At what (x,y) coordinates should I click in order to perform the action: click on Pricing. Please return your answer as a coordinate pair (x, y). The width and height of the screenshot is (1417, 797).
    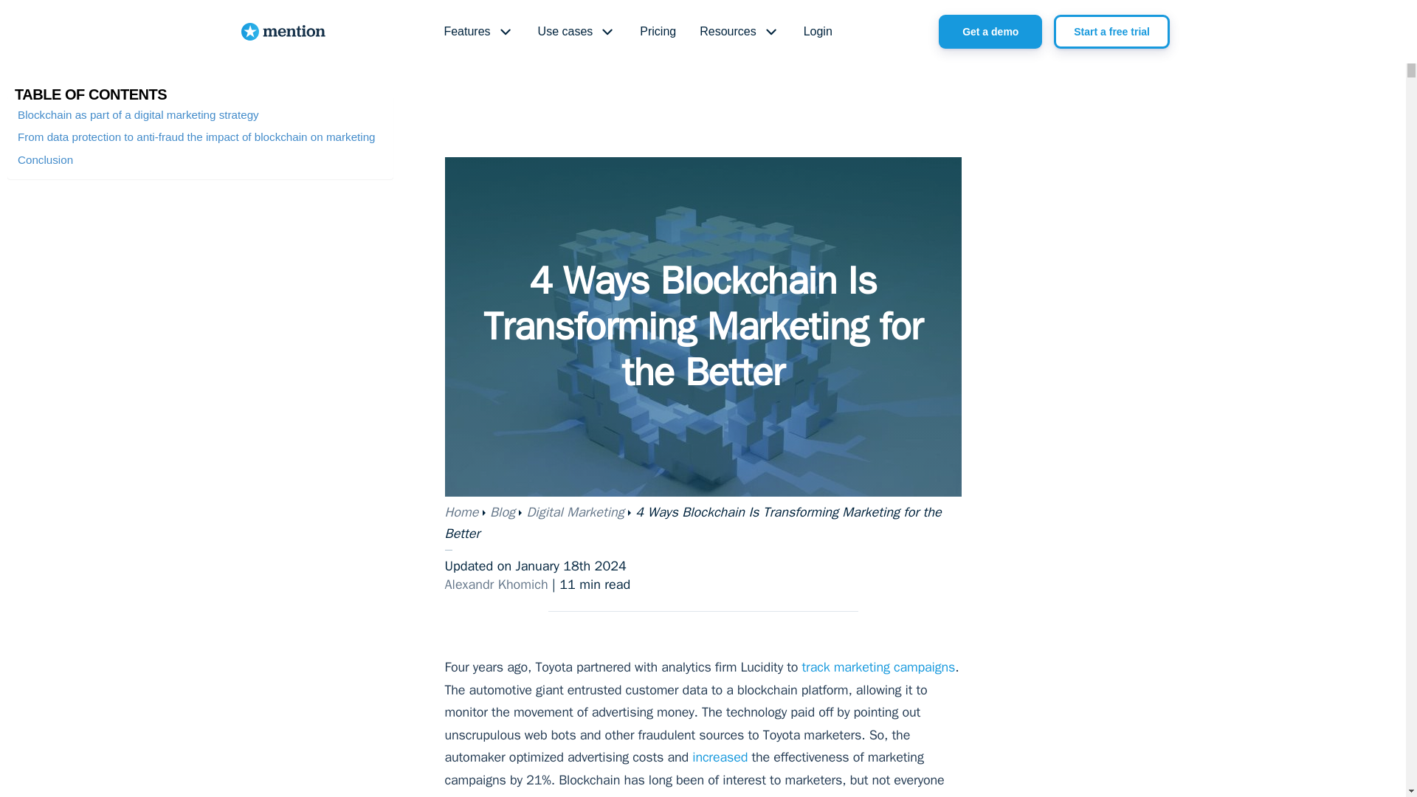
    Looking at the image, I should click on (657, 32).